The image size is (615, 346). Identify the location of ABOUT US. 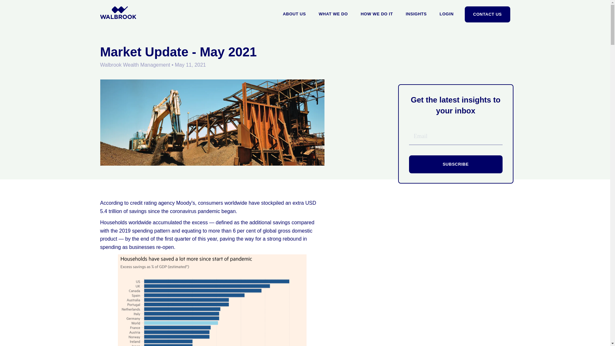
(294, 14).